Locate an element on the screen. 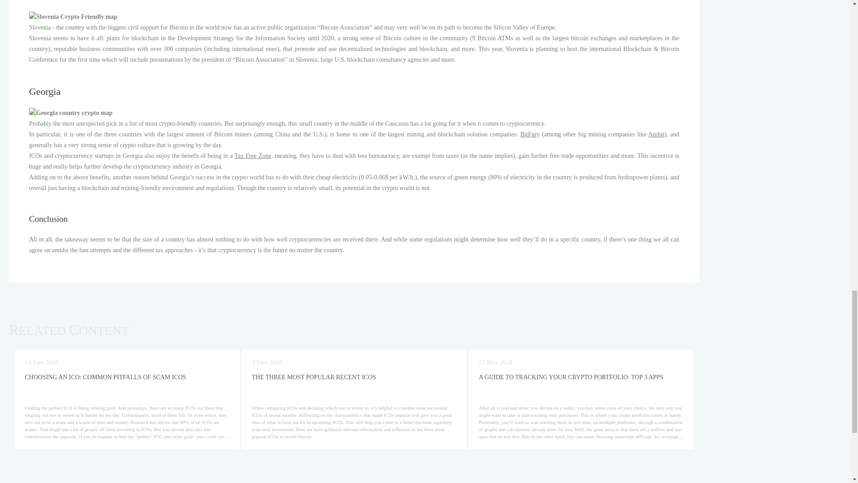 Image resolution: width=858 pixels, height=483 pixels. Tax Free Zone is located at coordinates (253, 156).